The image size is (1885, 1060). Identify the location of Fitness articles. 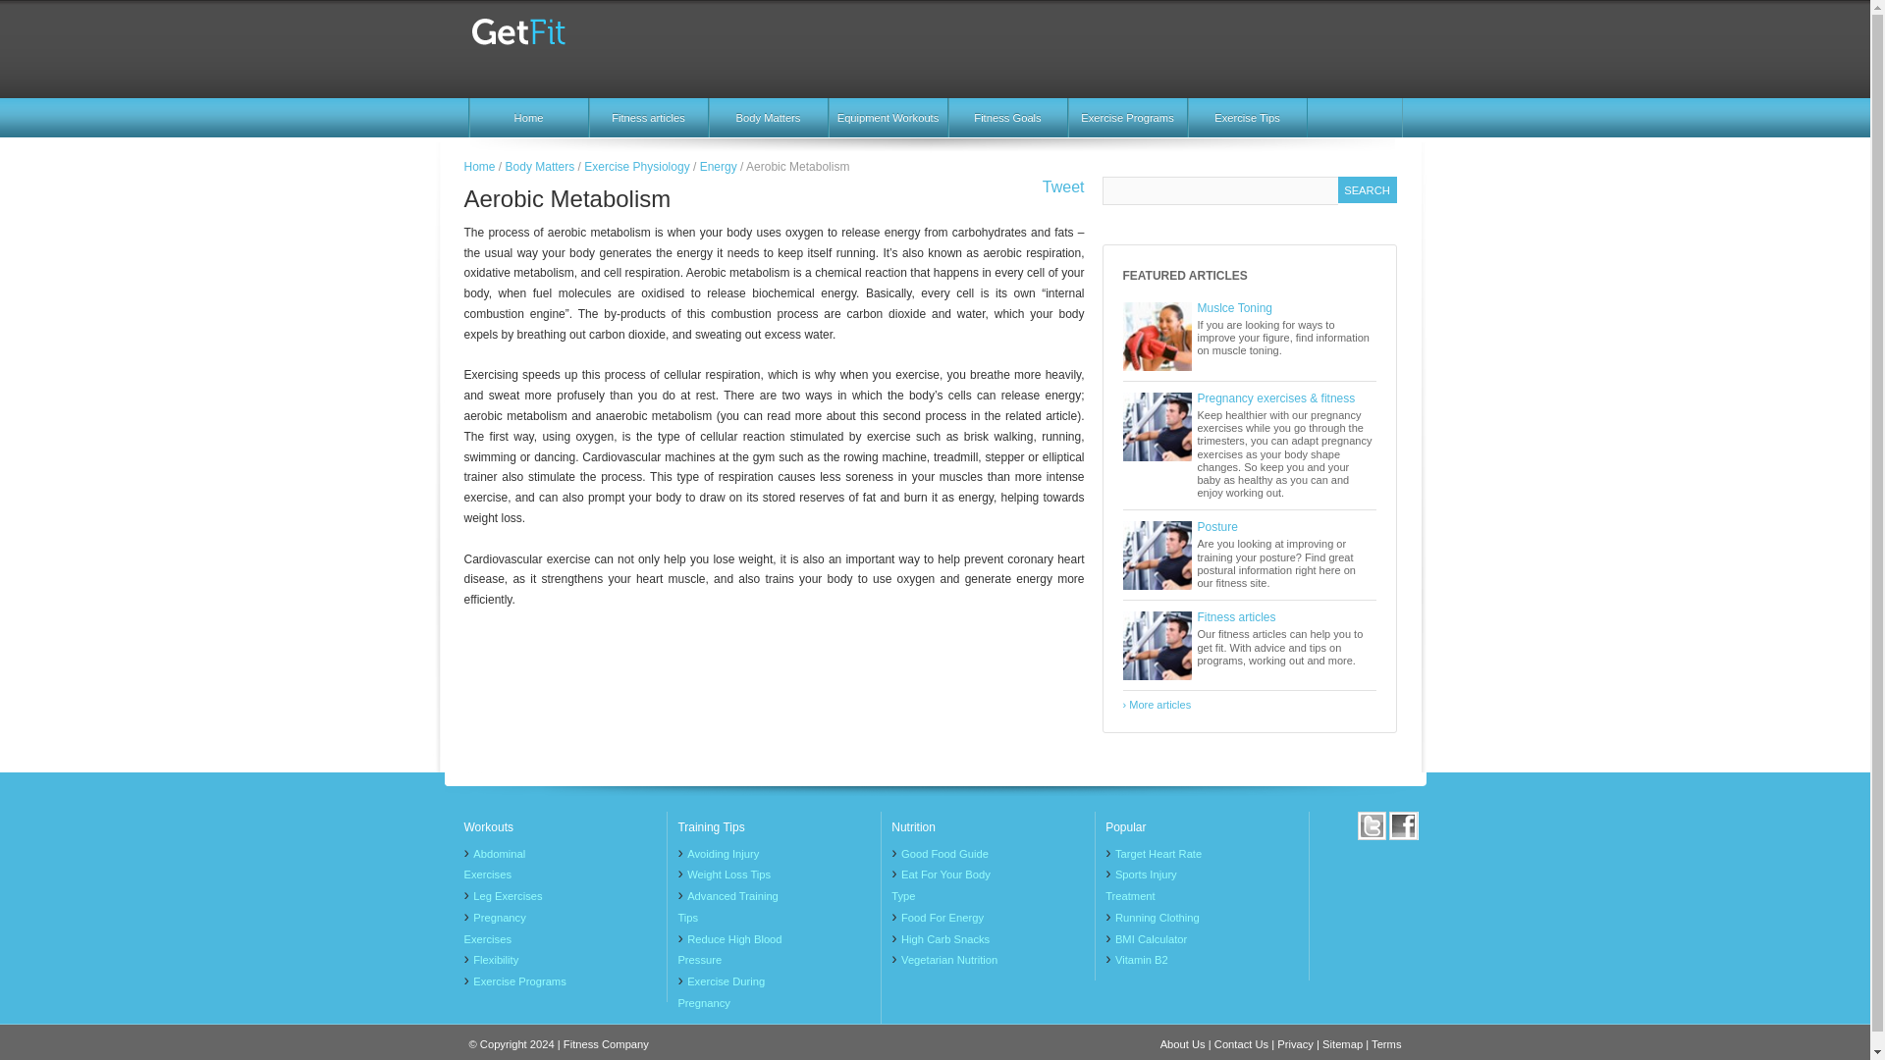
(648, 118).